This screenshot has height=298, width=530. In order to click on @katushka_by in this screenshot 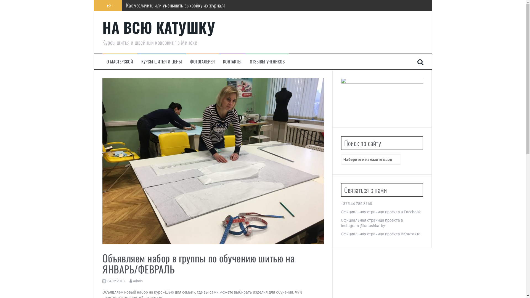, I will do `click(372, 226)`.